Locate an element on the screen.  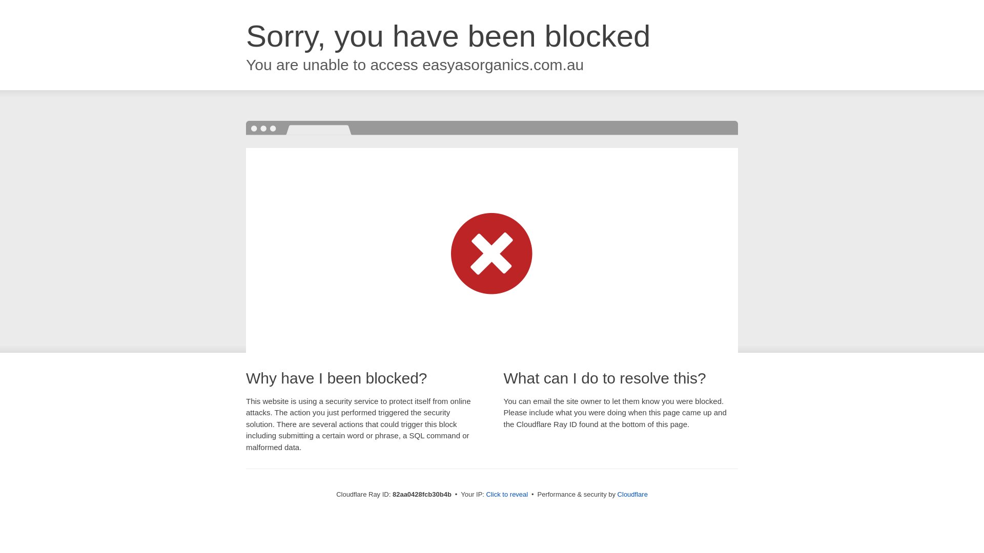
Cloudflare is located at coordinates (632, 495).